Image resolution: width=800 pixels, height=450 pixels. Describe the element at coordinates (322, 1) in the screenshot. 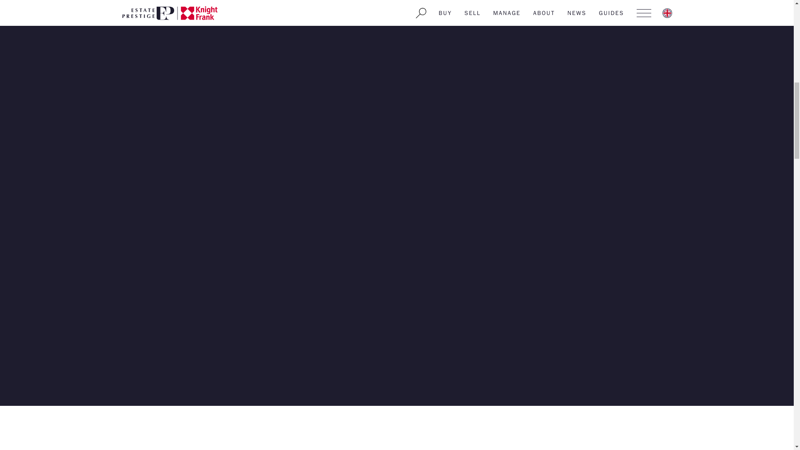

I see `contemporary` at that location.